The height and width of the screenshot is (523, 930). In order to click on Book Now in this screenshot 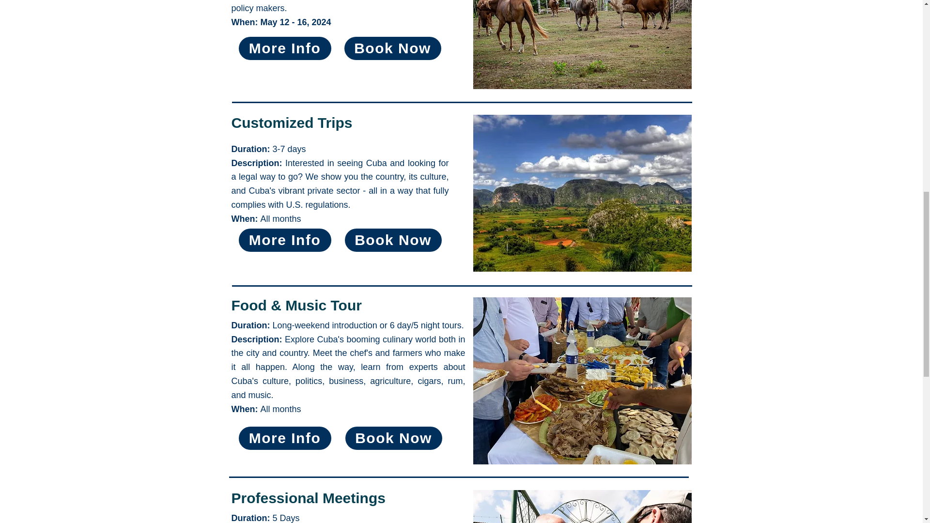, I will do `click(393, 240)`.